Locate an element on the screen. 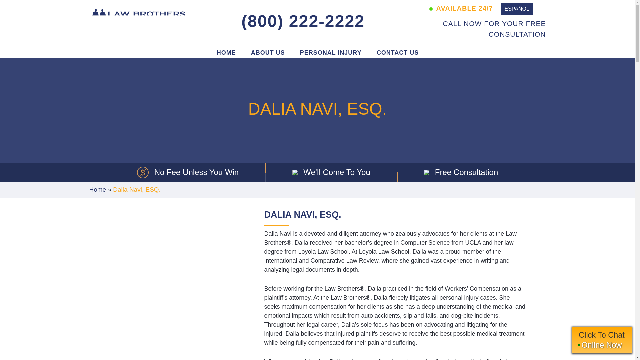 The image size is (640, 360). PERSONAL INJURY is located at coordinates (601, 340).